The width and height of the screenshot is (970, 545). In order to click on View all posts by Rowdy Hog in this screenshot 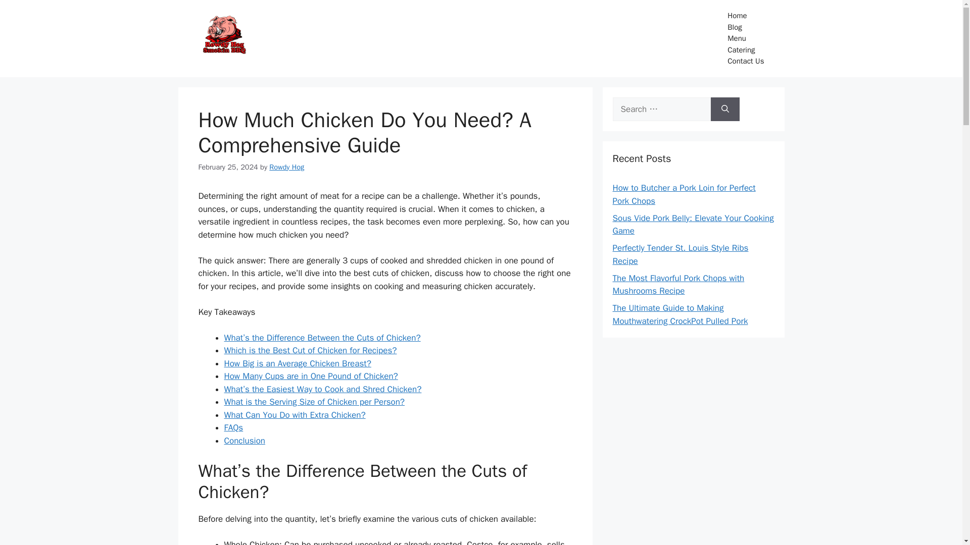, I will do `click(287, 167)`.